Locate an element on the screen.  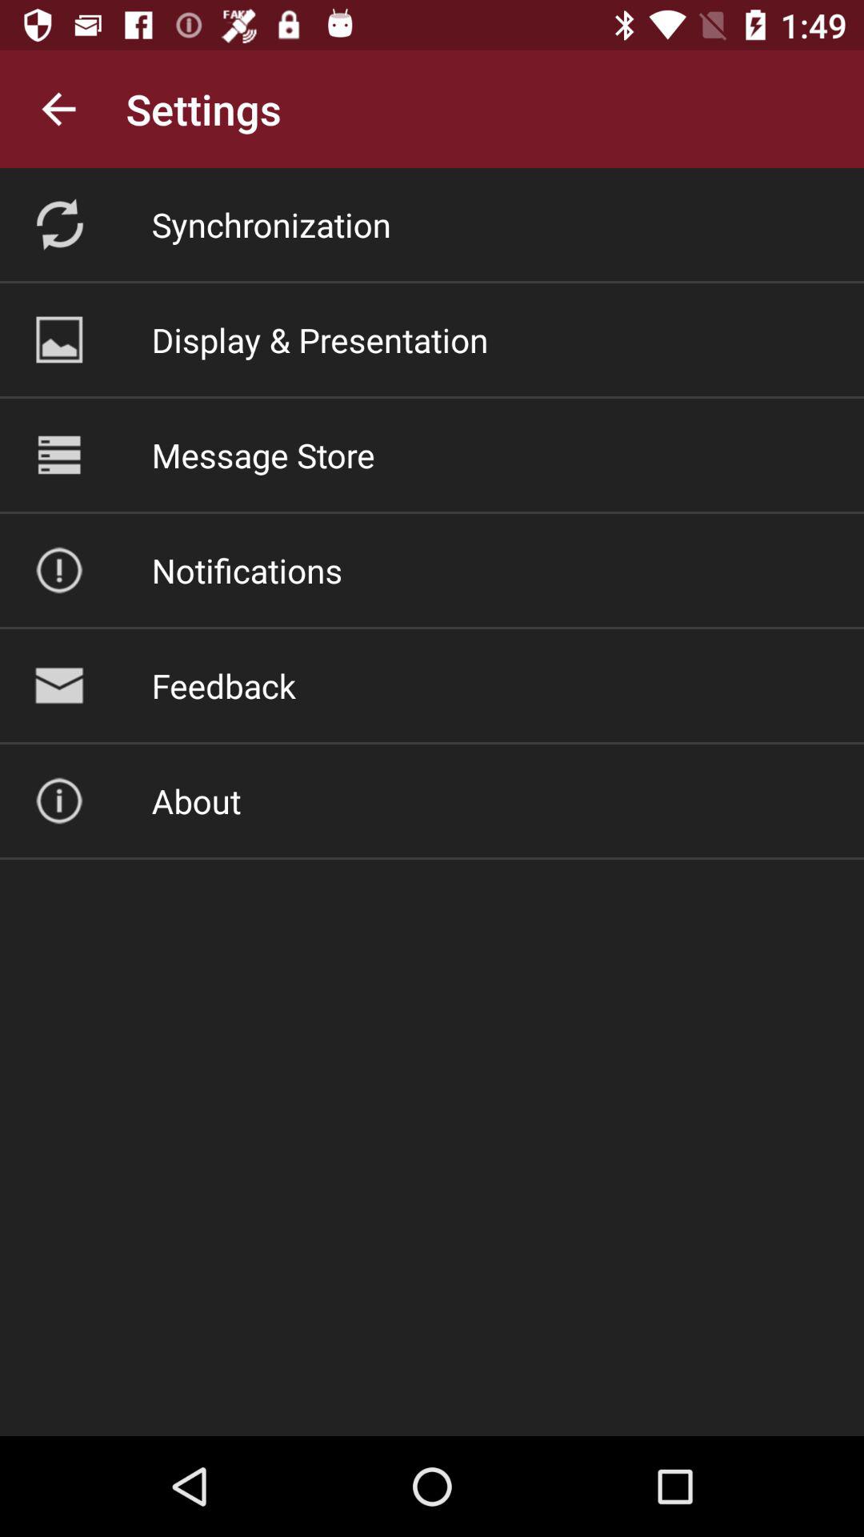
choose app next to settings icon is located at coordinates (58, 109).